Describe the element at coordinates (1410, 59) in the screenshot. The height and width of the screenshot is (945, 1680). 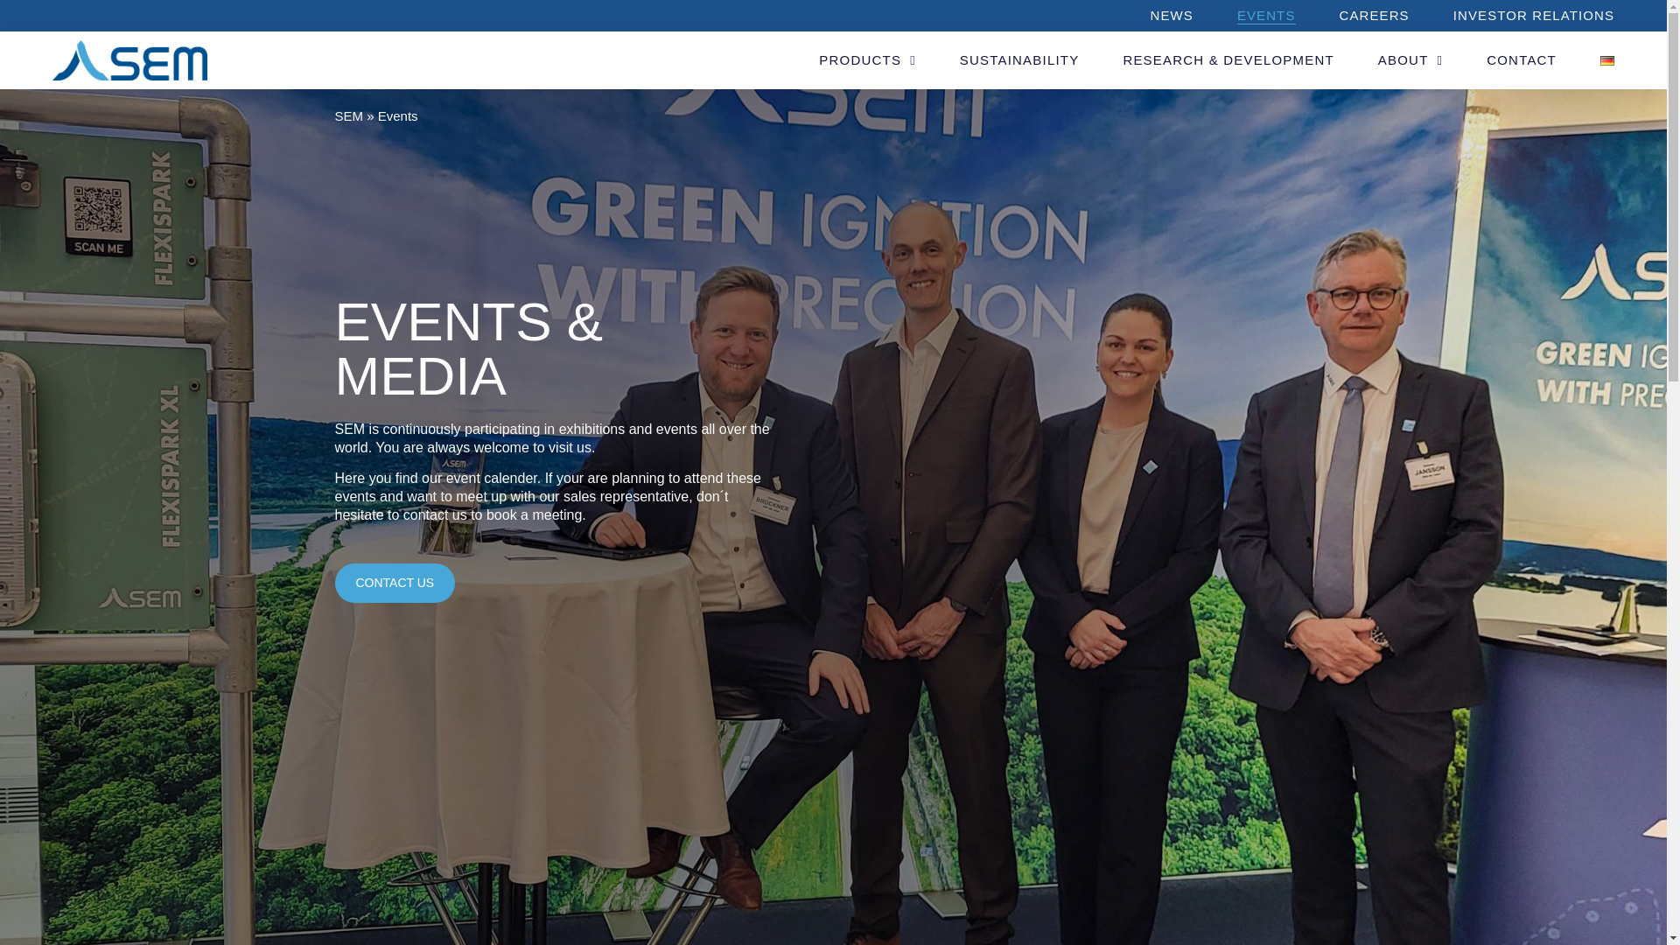
I see `ABOUT` at that location.